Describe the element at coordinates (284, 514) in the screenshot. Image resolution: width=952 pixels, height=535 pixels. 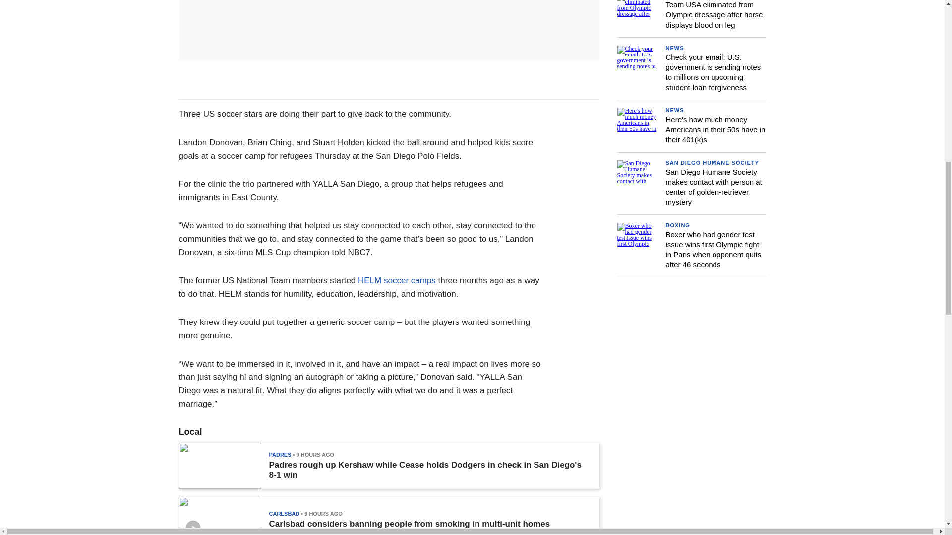
I see `CARLSBAD` at that location.